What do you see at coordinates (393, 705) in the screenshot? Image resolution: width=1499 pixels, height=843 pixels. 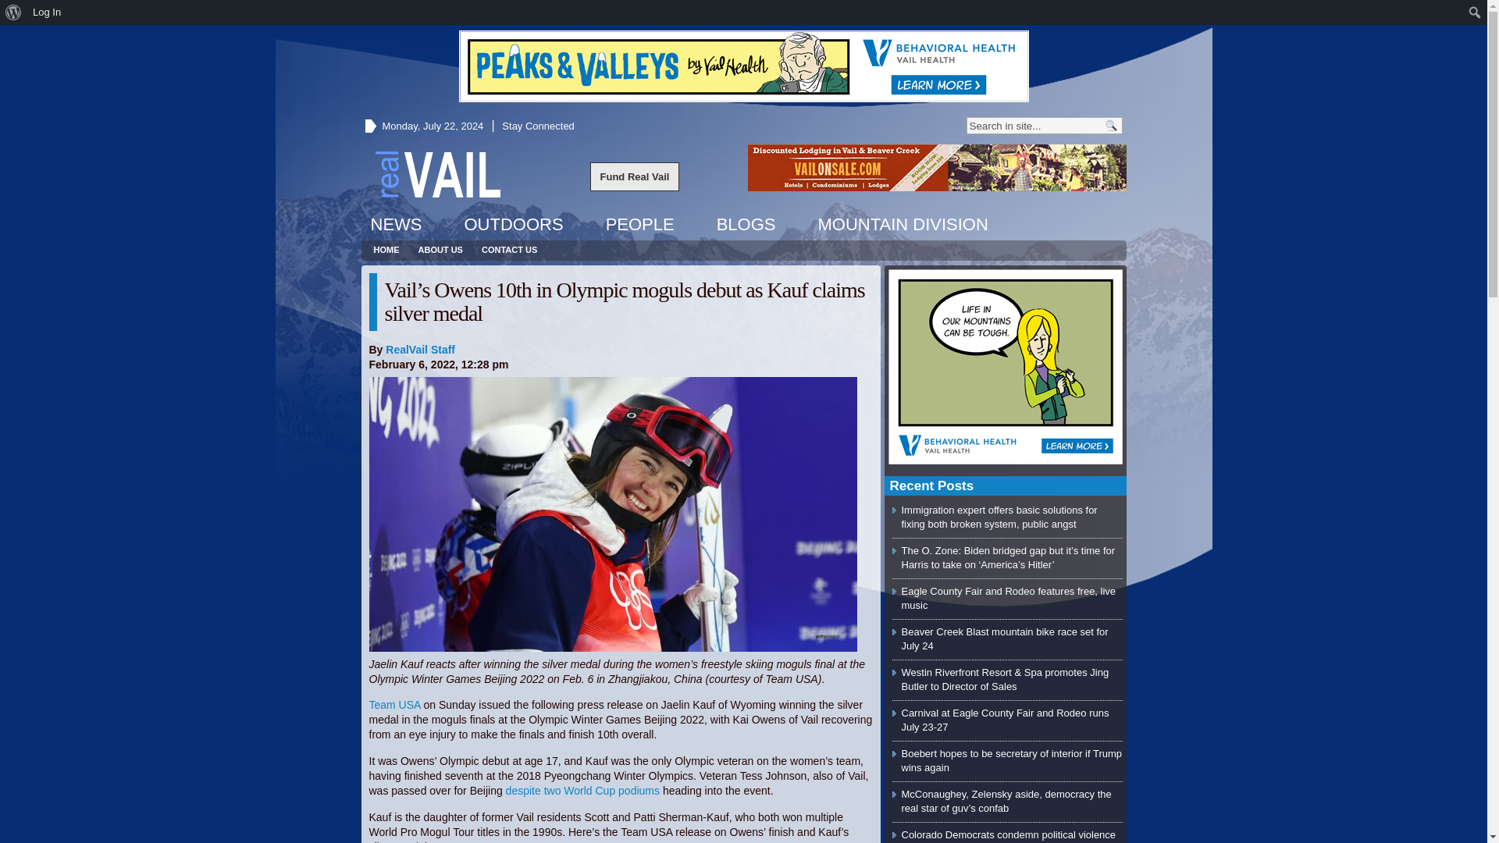 I see `Team USA` at bounding box center [393, 705].